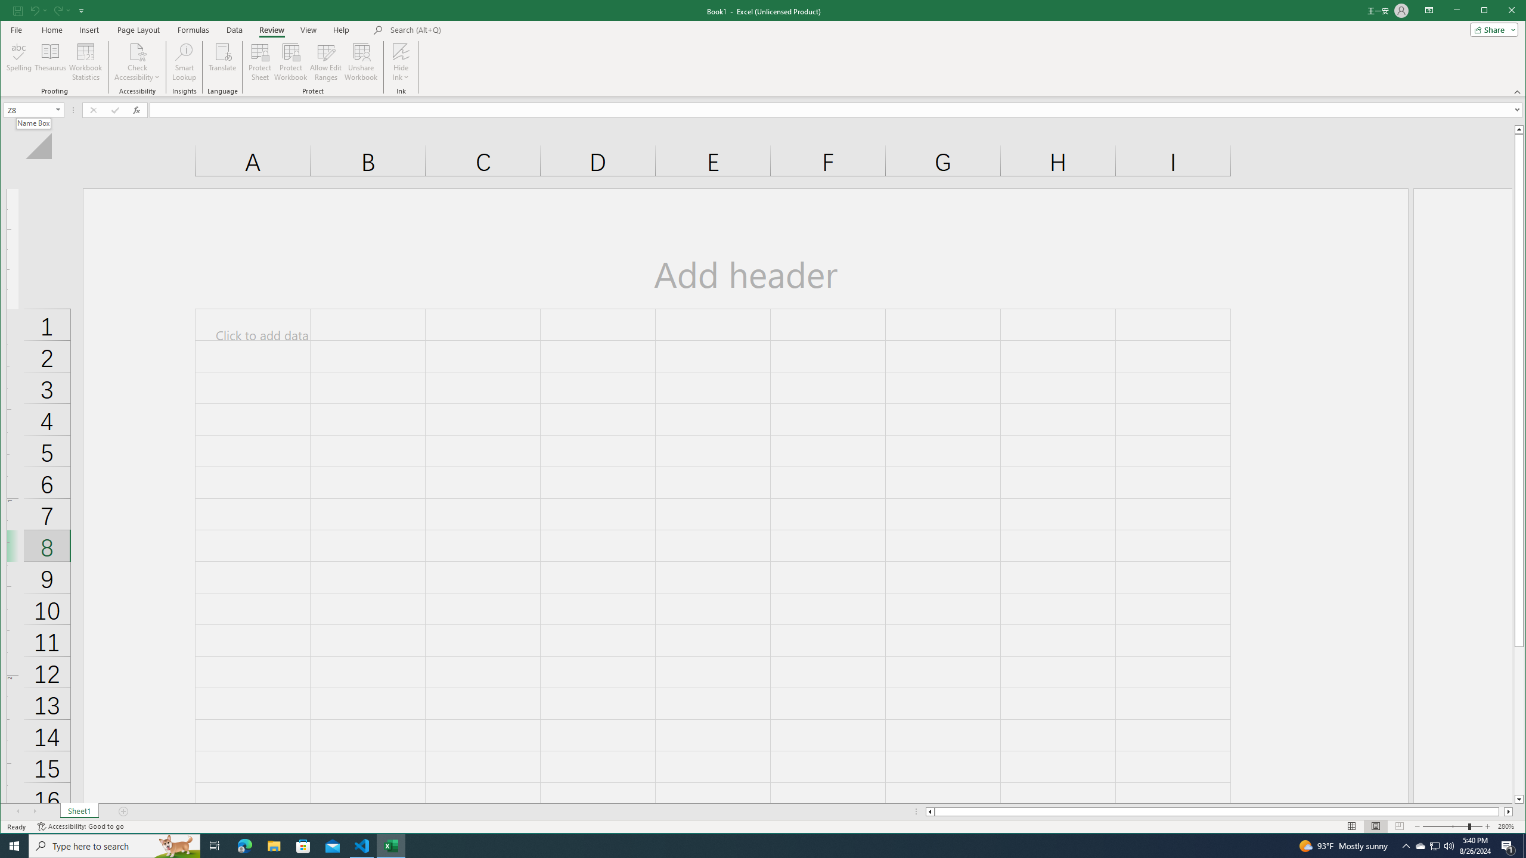 Image resolution: width=1526 pixels, height=858 pixels. I want to click on Allow Edit Ranges, so click(325, 62).